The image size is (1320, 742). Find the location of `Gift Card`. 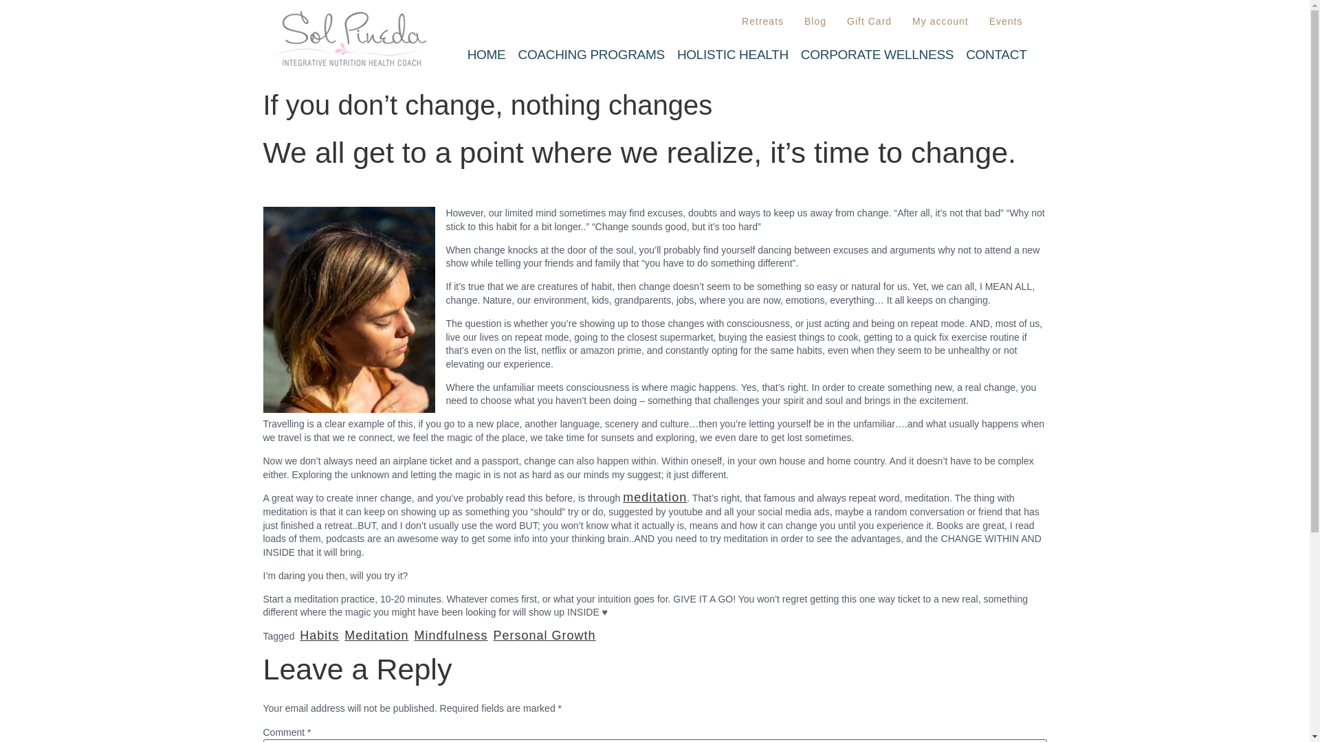

Gift Card is located at coordinates (869, 21).